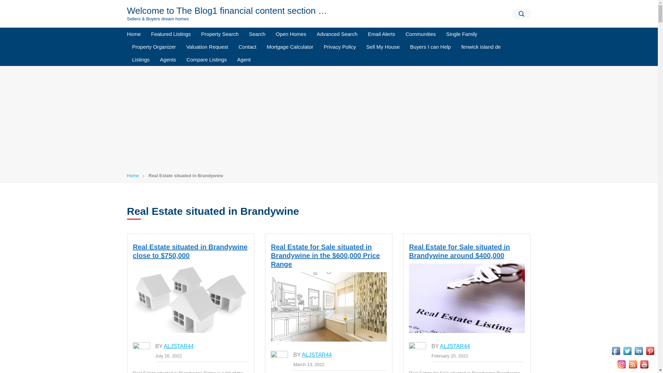  What do you see at coordinates (136, 34) in the screenshot?
I see `Home` at bounding box center [136, 34].